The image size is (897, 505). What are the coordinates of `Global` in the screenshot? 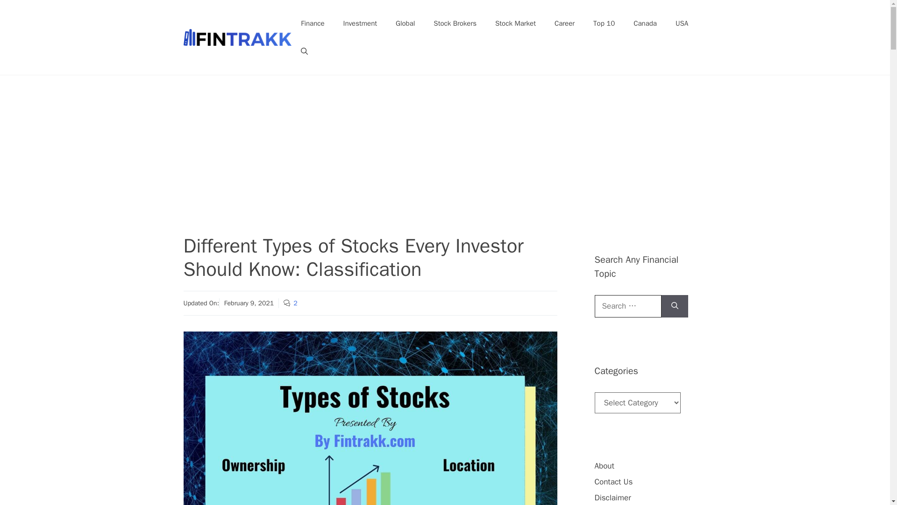 It's located at (406, 23).